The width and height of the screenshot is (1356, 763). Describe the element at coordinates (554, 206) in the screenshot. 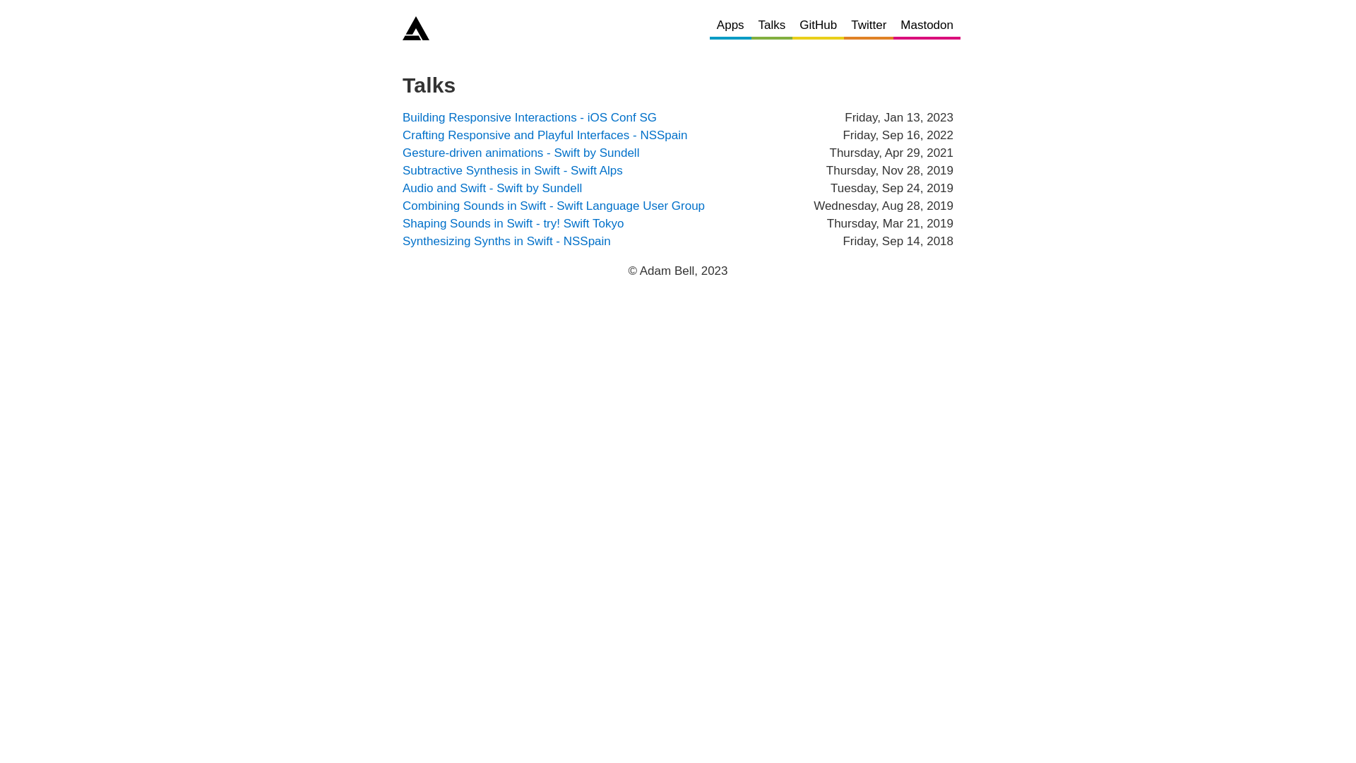

I see `Combining Sounds in Swift - Swift Language User Group` at that location.